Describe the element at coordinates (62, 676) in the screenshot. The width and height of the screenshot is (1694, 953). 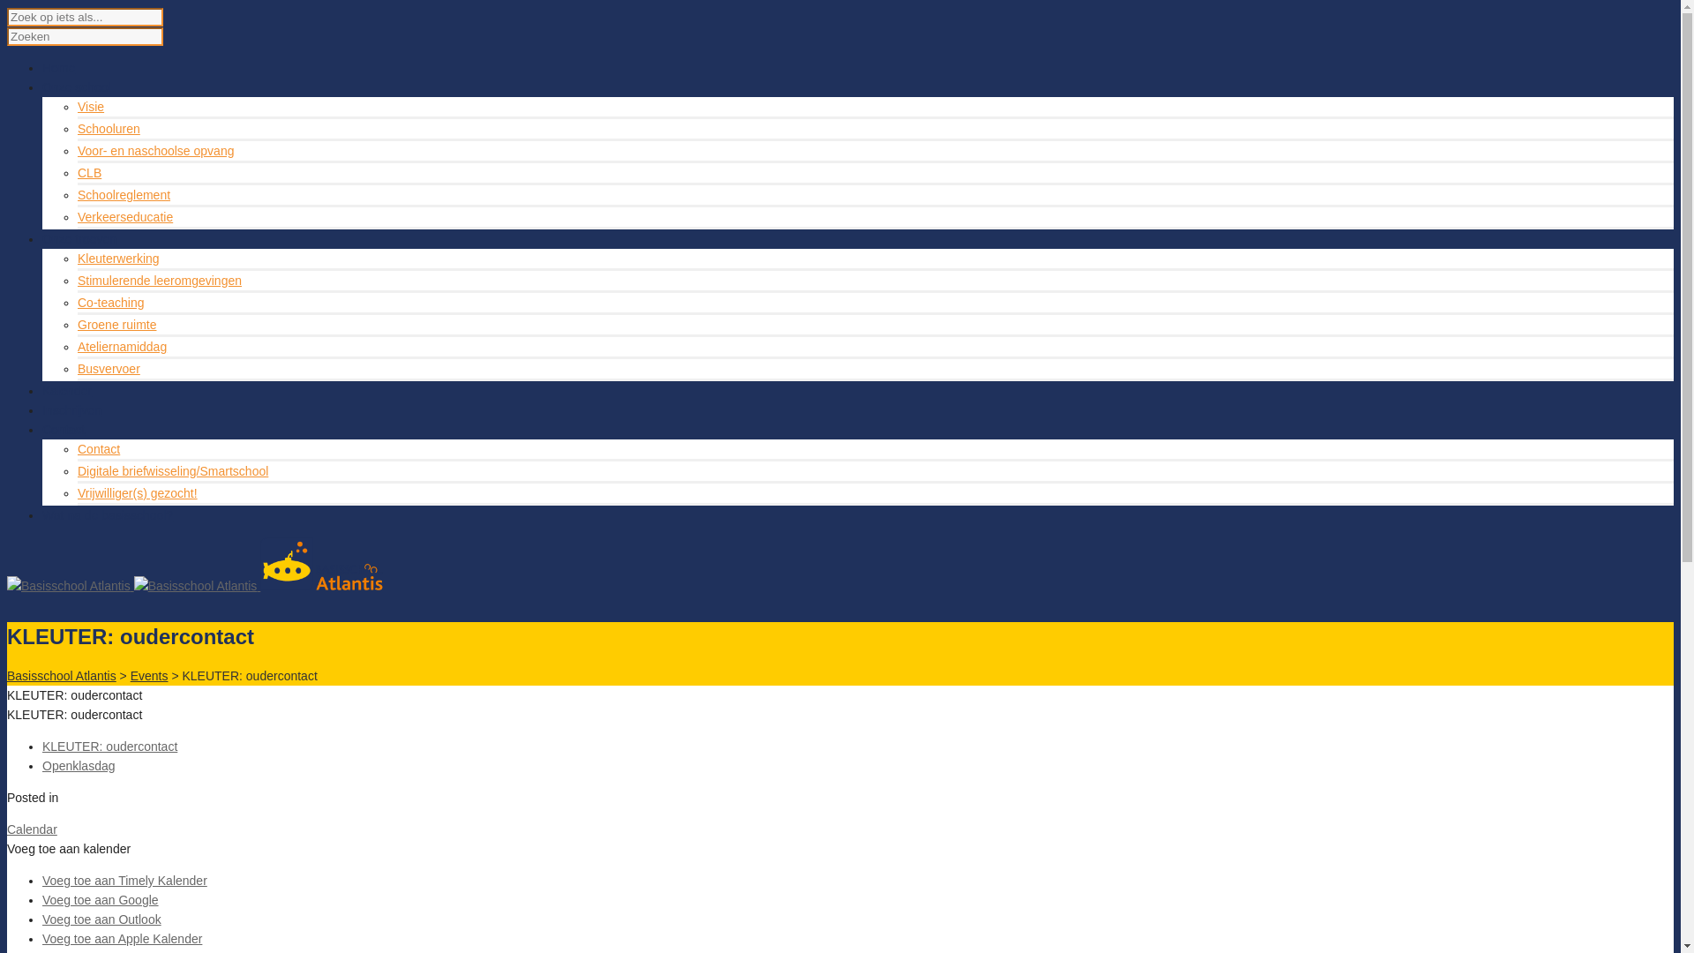
I see `Basisschool Atlantis` at that location.